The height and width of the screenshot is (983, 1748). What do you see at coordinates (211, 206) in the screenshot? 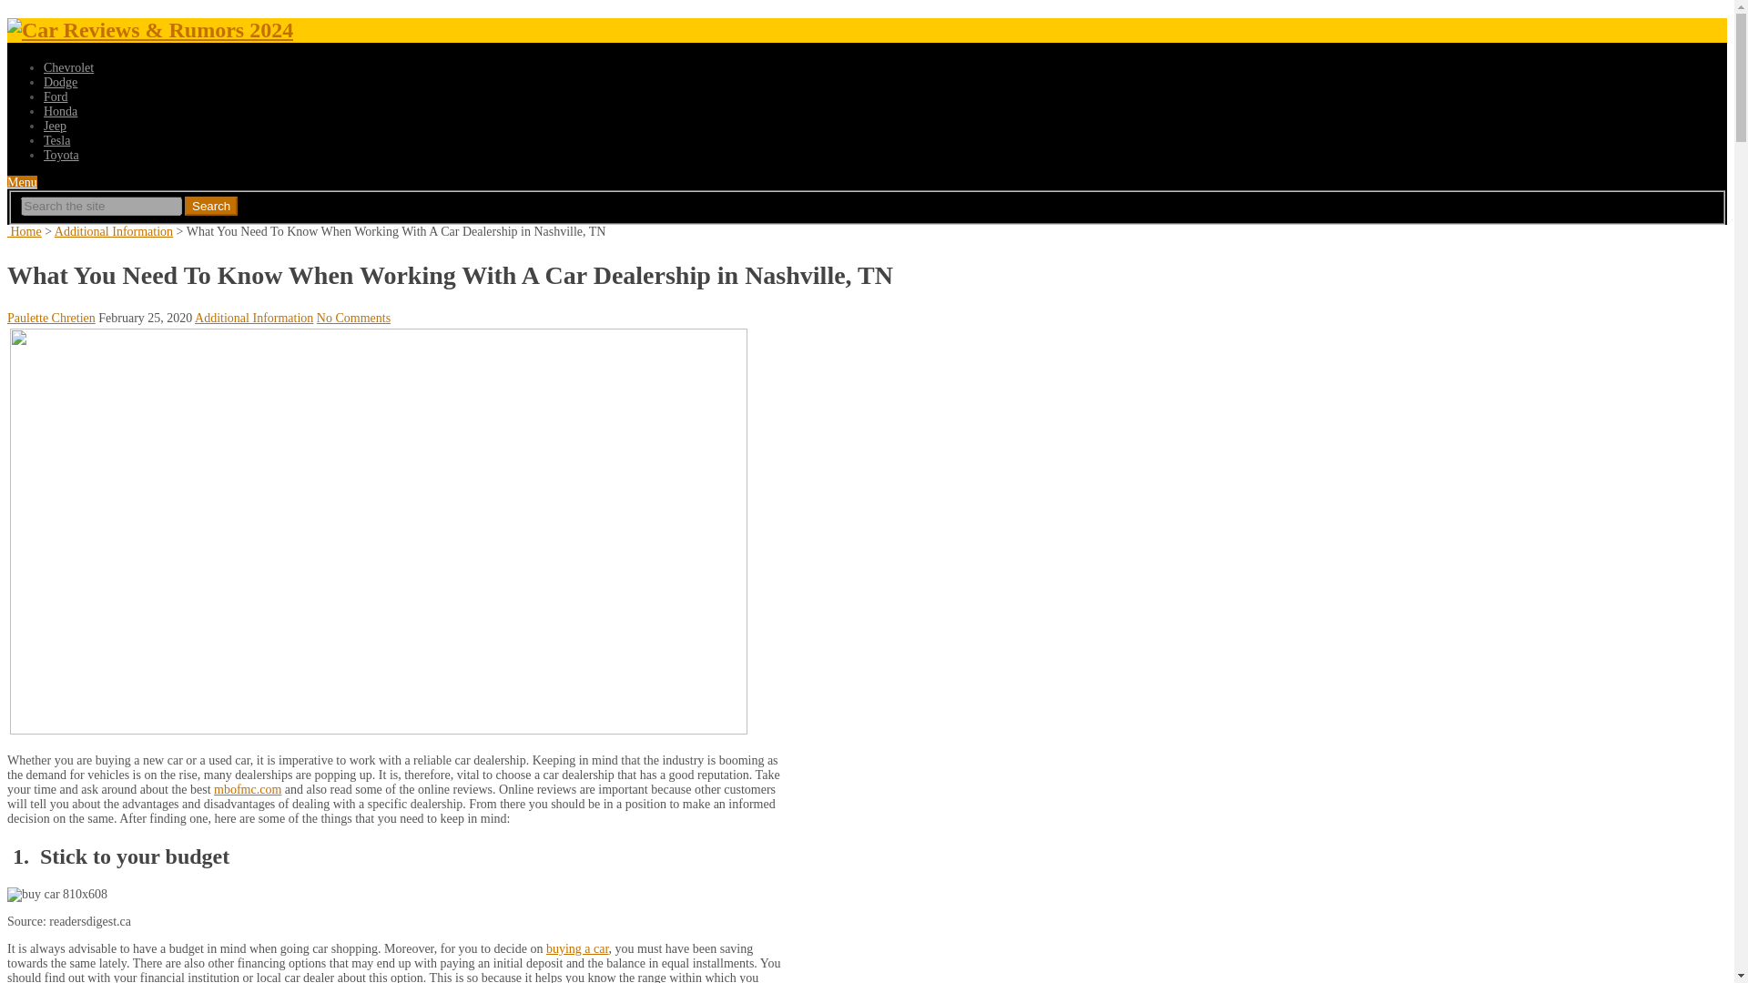
I see `Search` at bounding box center [211, 206].